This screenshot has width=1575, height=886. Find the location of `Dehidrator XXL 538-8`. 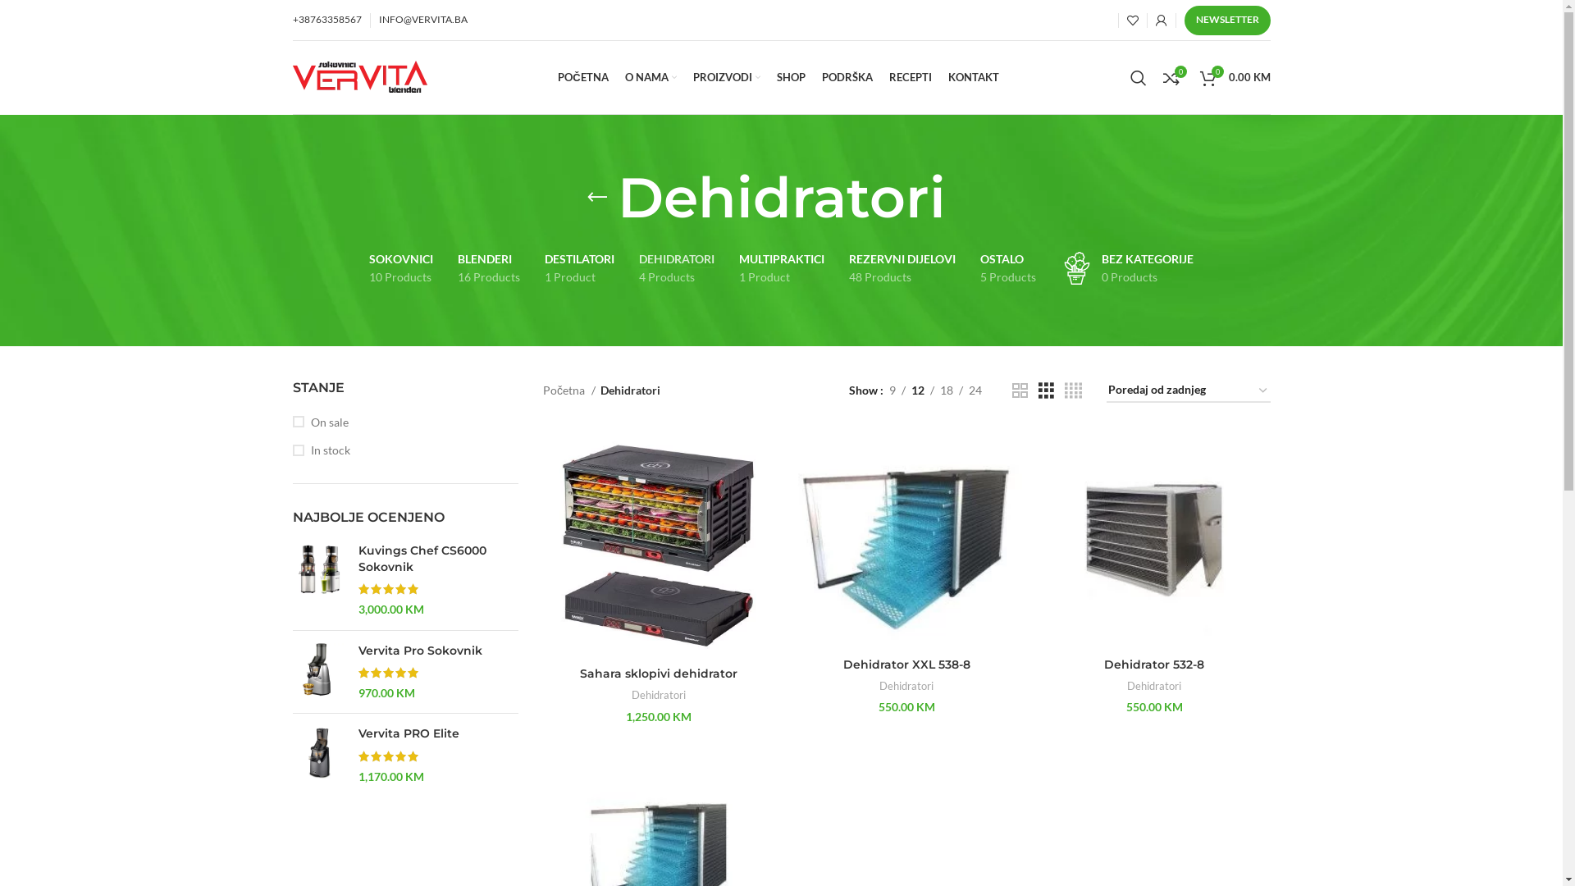

Dehidrator XXL 538-8 is located at coordinates (907, 664).